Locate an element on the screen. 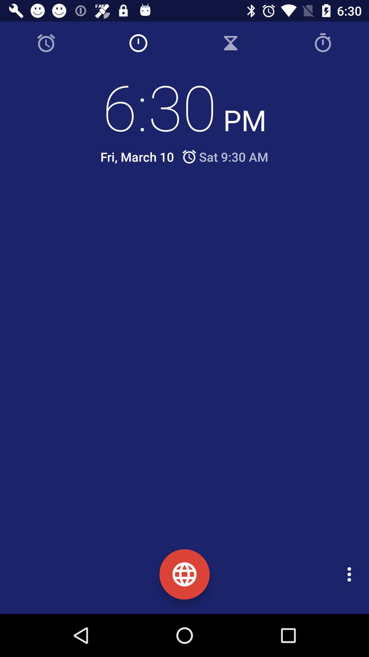  turn on item to the right of fri, march 10 is located at coordinates (225, 157).